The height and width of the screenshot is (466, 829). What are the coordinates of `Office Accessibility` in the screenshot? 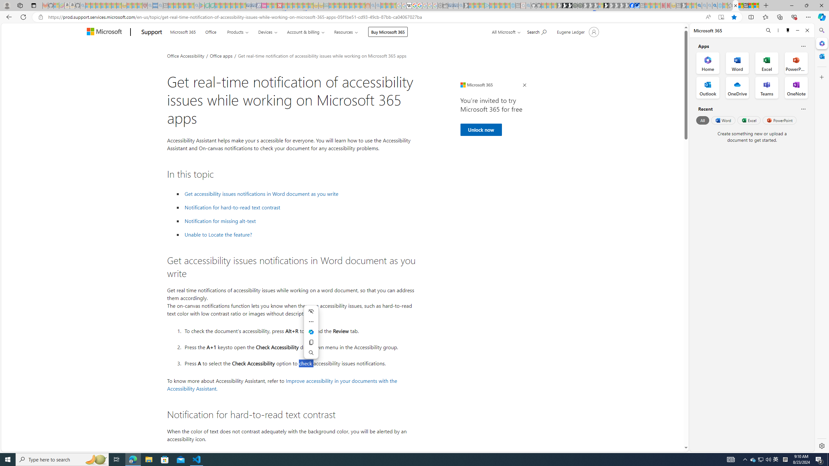 It's located at (186, 55).